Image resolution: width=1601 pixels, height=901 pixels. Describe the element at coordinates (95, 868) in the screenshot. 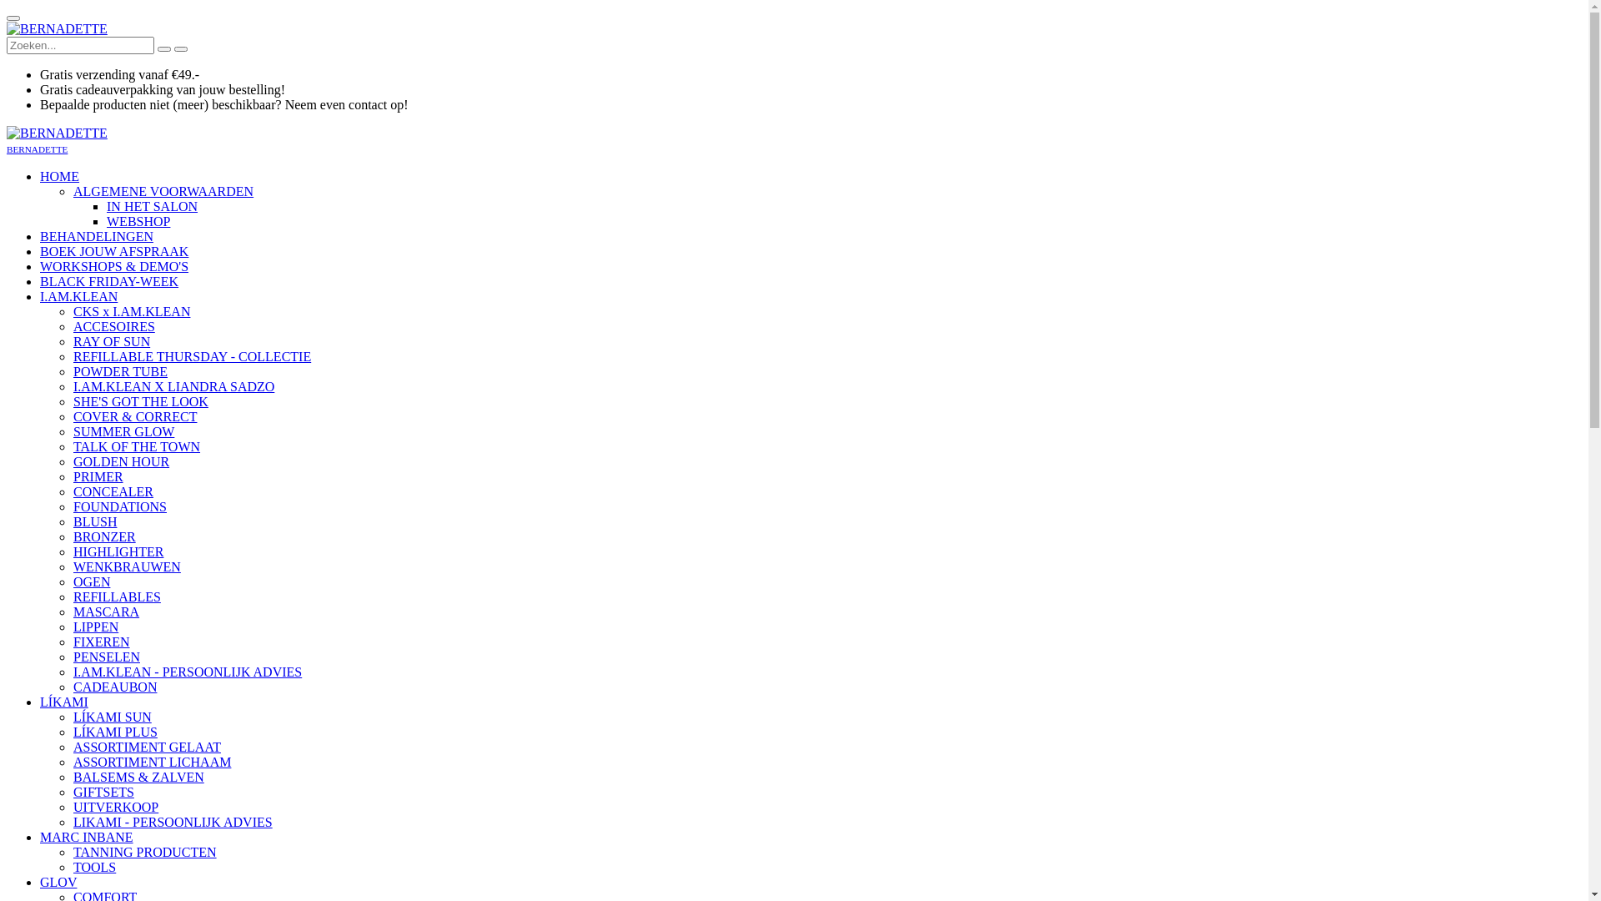

I see `TOOLS` at that location.